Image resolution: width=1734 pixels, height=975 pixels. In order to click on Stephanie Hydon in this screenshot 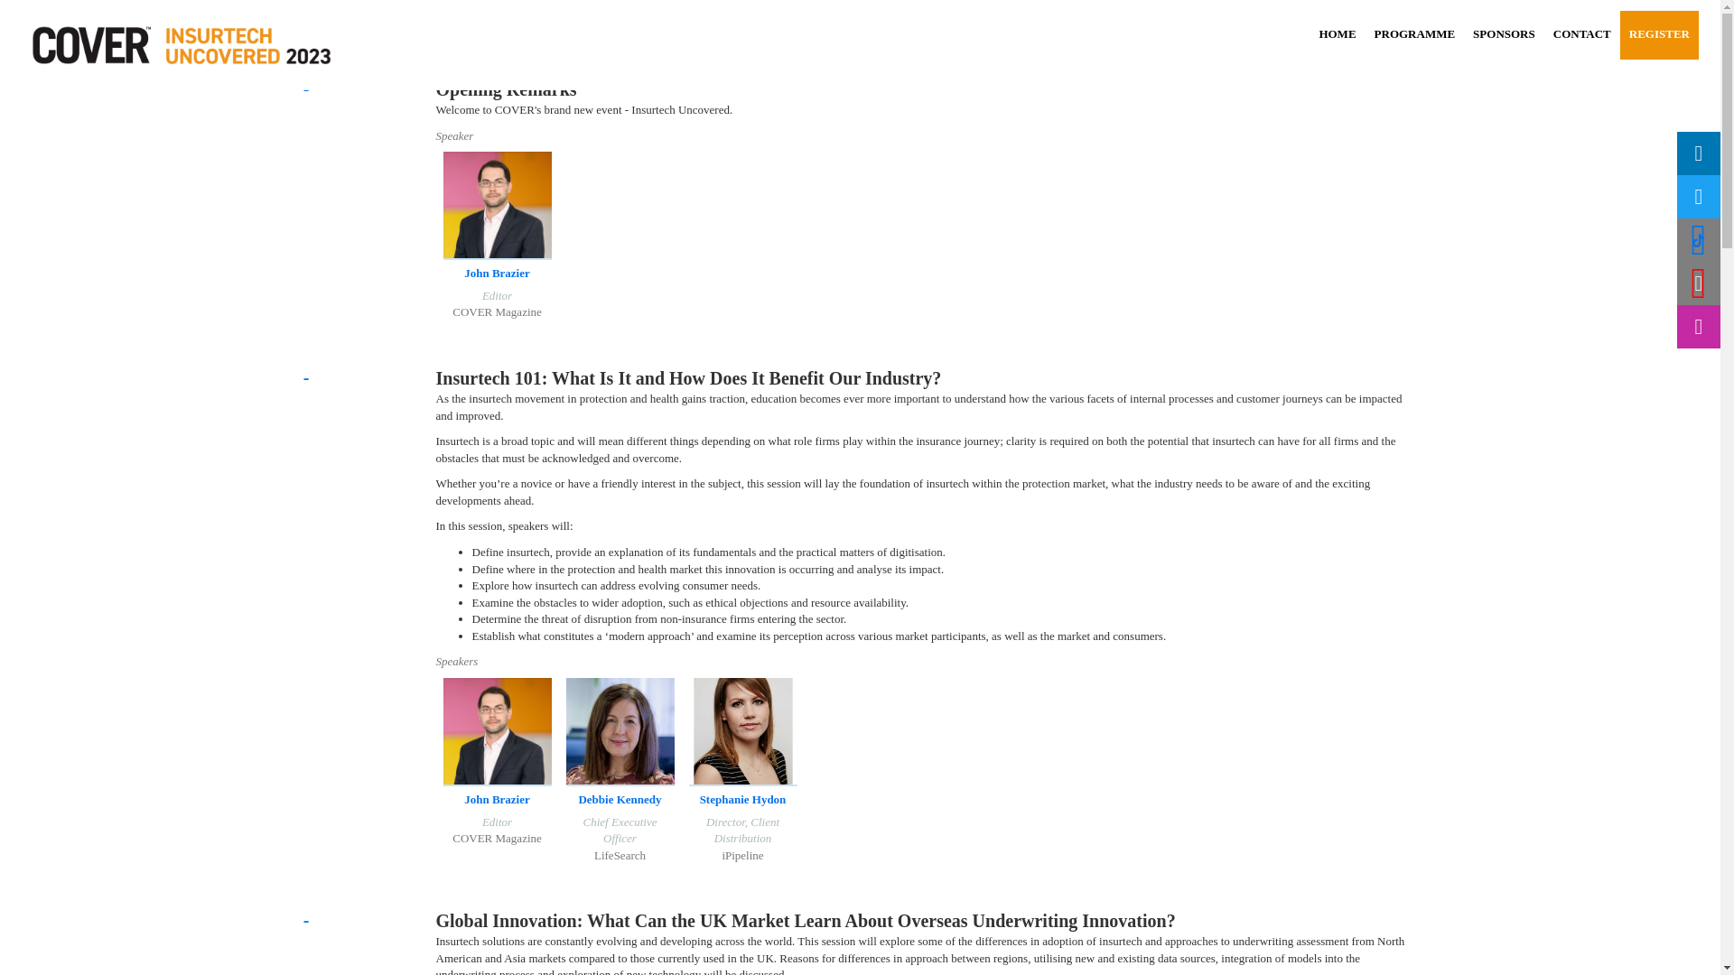, I will do `click(743, 800)`.